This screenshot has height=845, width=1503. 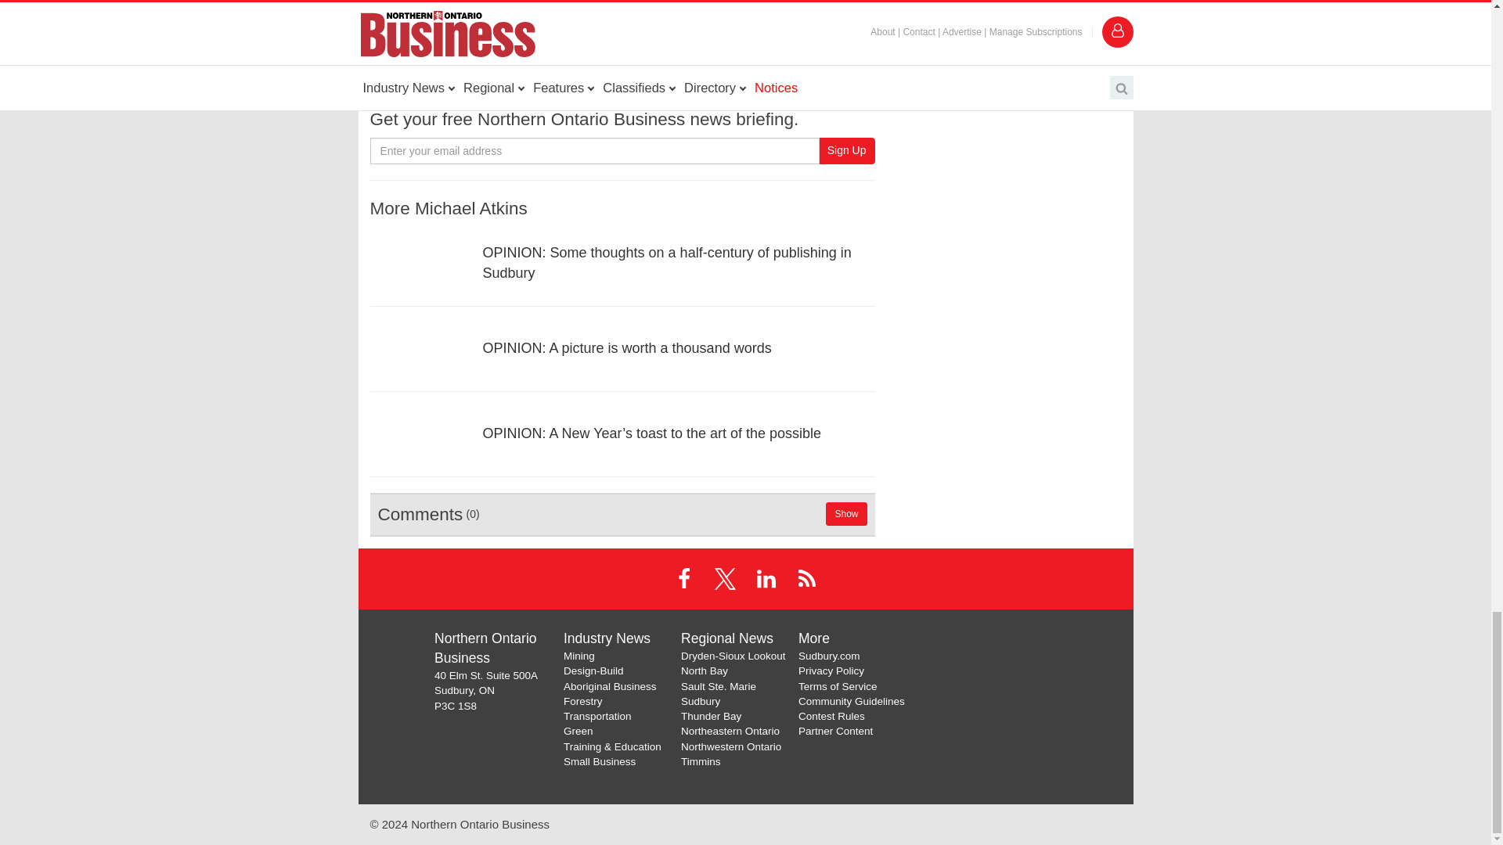 What do you see at coordinates (806, 577) in the screenshot?
I see `RSS` at bounding box center [806, 577].